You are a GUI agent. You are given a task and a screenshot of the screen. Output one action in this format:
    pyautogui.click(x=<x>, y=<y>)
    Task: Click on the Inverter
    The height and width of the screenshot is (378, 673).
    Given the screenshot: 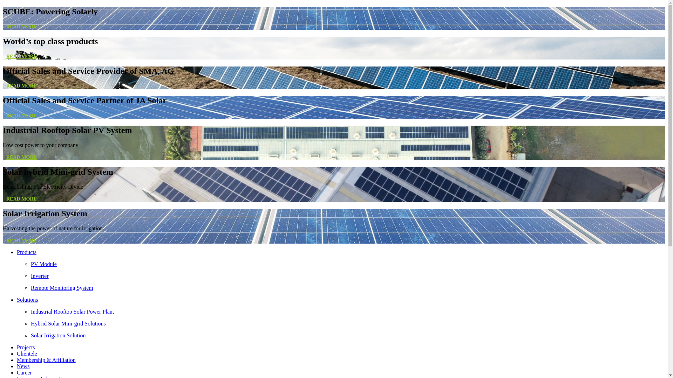 What is the action you would take?
    pyautogui.click(x=348, y=276)
    